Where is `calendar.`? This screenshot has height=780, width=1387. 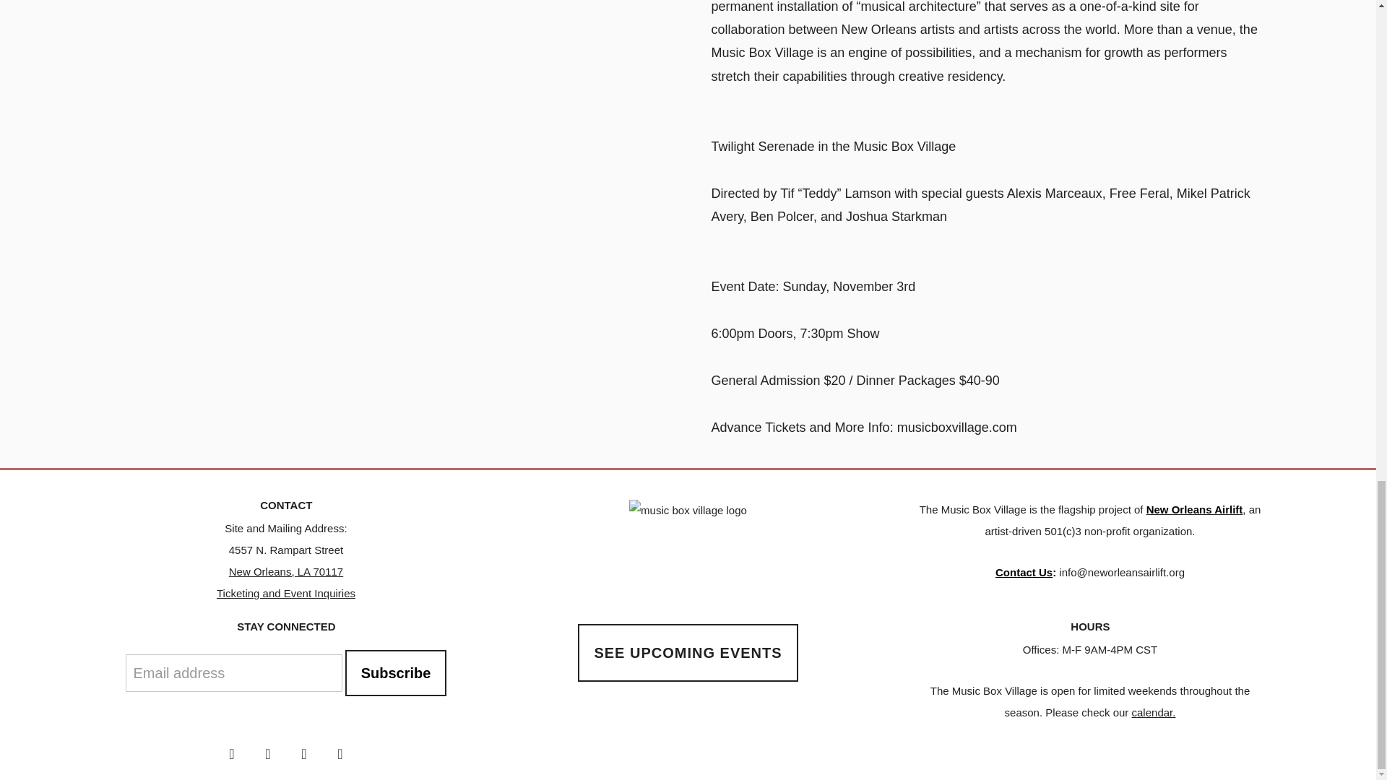 calendar. is located at coordinates (1154, 712).